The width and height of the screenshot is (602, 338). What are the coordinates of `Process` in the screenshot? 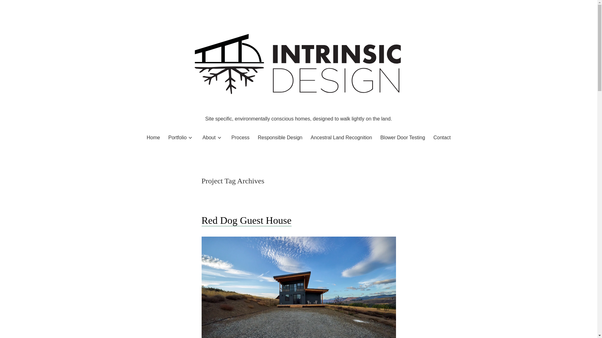 It's located at (240, 137).